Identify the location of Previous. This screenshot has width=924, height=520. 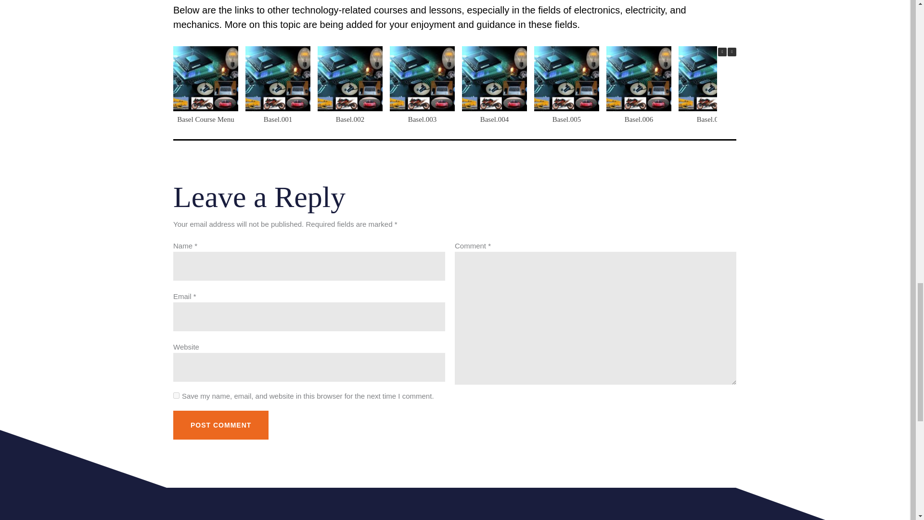
(722, 52).